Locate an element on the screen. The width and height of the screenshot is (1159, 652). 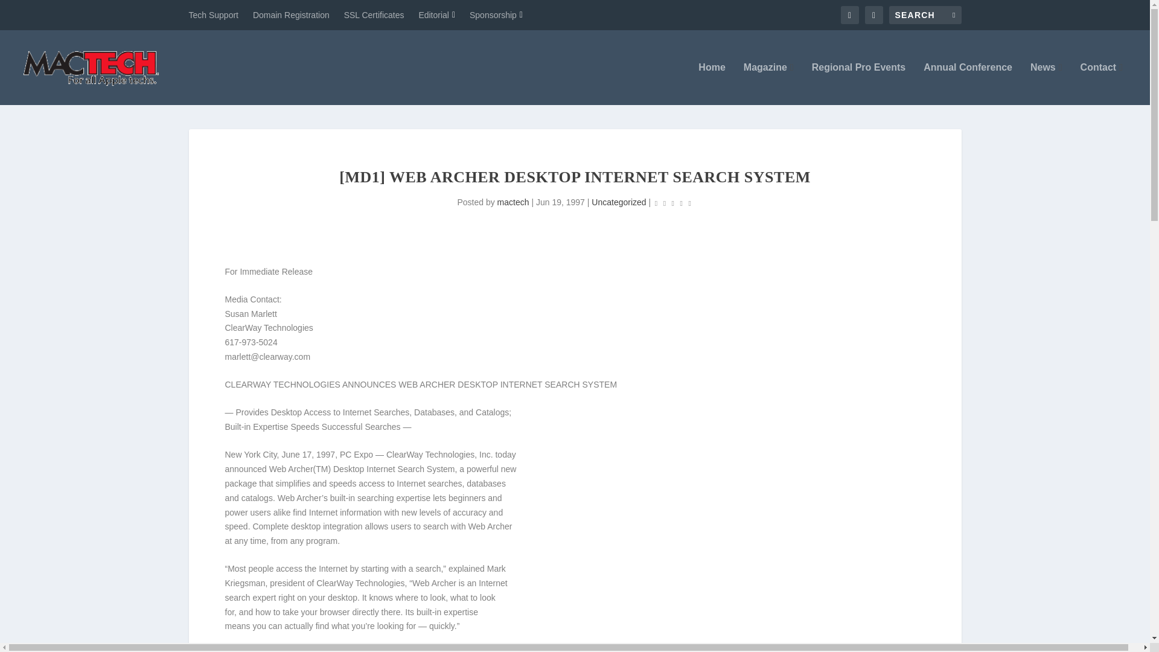
Posts by mactech is located at coordinates (513, 202).